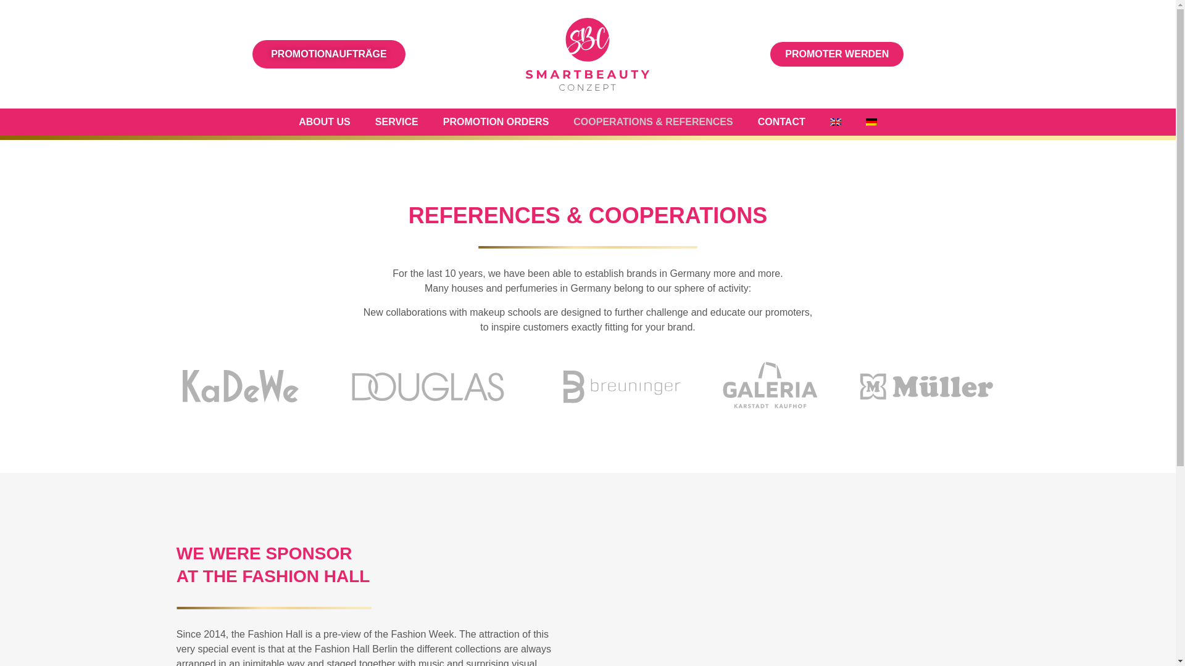  What do you see at coordinates (837, 54) in the screenshot?
I see `PROMOTER WERDEN` at bounding box center [837, 54].